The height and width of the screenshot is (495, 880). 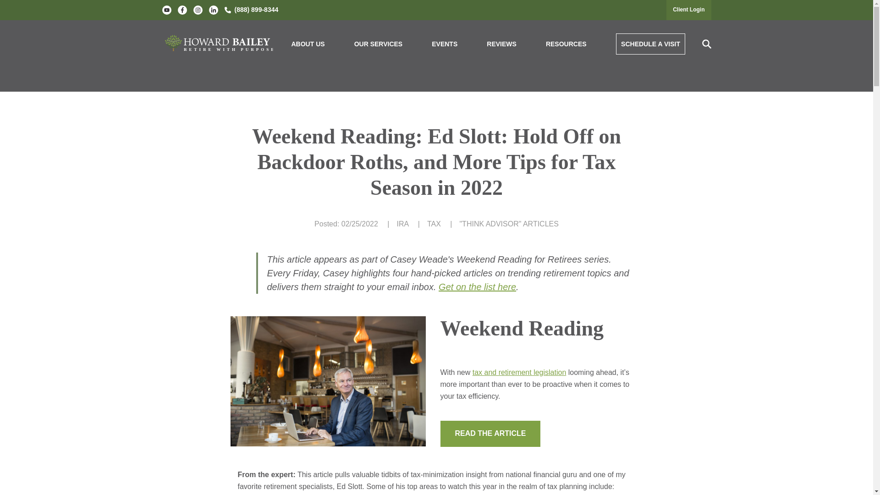 What do you see at coordinates (566, 44) in the screenshot?
I see `RESOURCES` at bounding box center [566, 44].